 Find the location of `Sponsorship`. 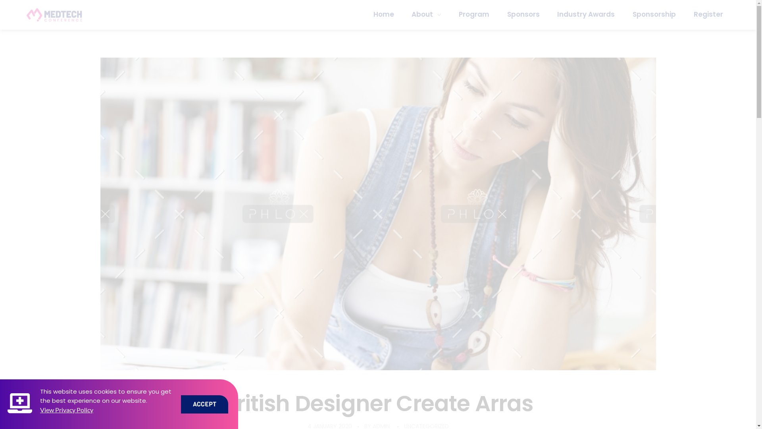

Sponsorship is located at coordinates (654, 14).